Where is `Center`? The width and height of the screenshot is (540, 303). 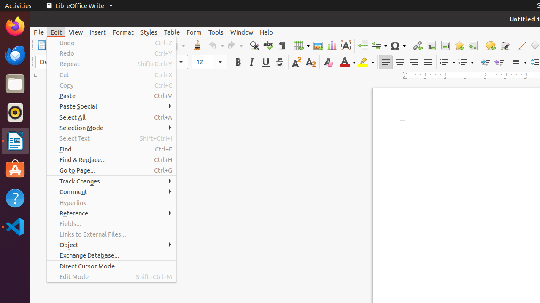
Center is located at coordinates (400, 62).